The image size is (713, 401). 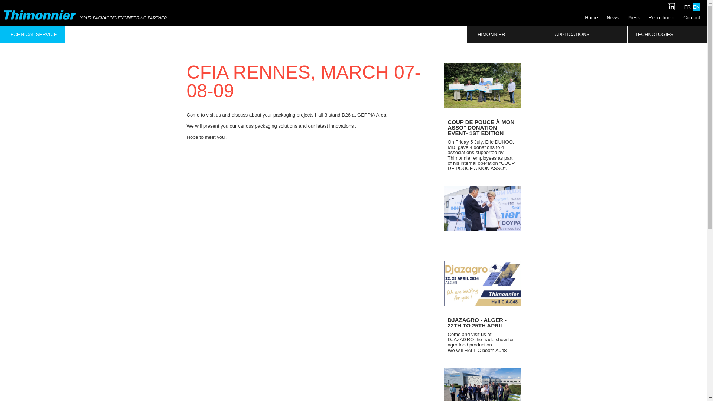 What do you see at coordinates (696, 7) in the screenshot?
I see `EN` at bounding box center [696, 7].